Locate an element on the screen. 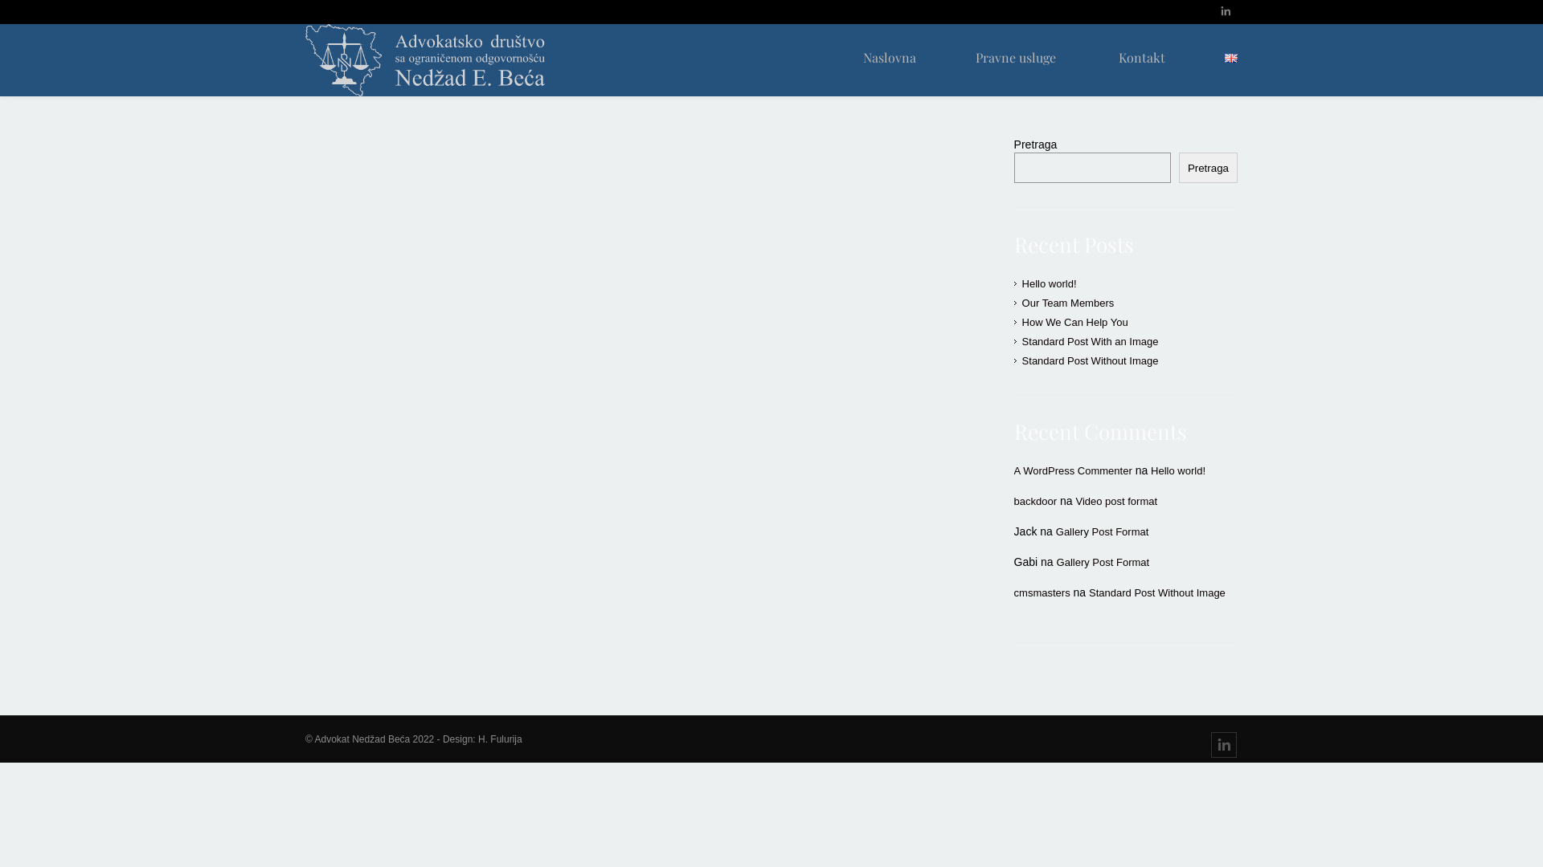  Standard Post Without Image is located at coordinates (1157, 592).